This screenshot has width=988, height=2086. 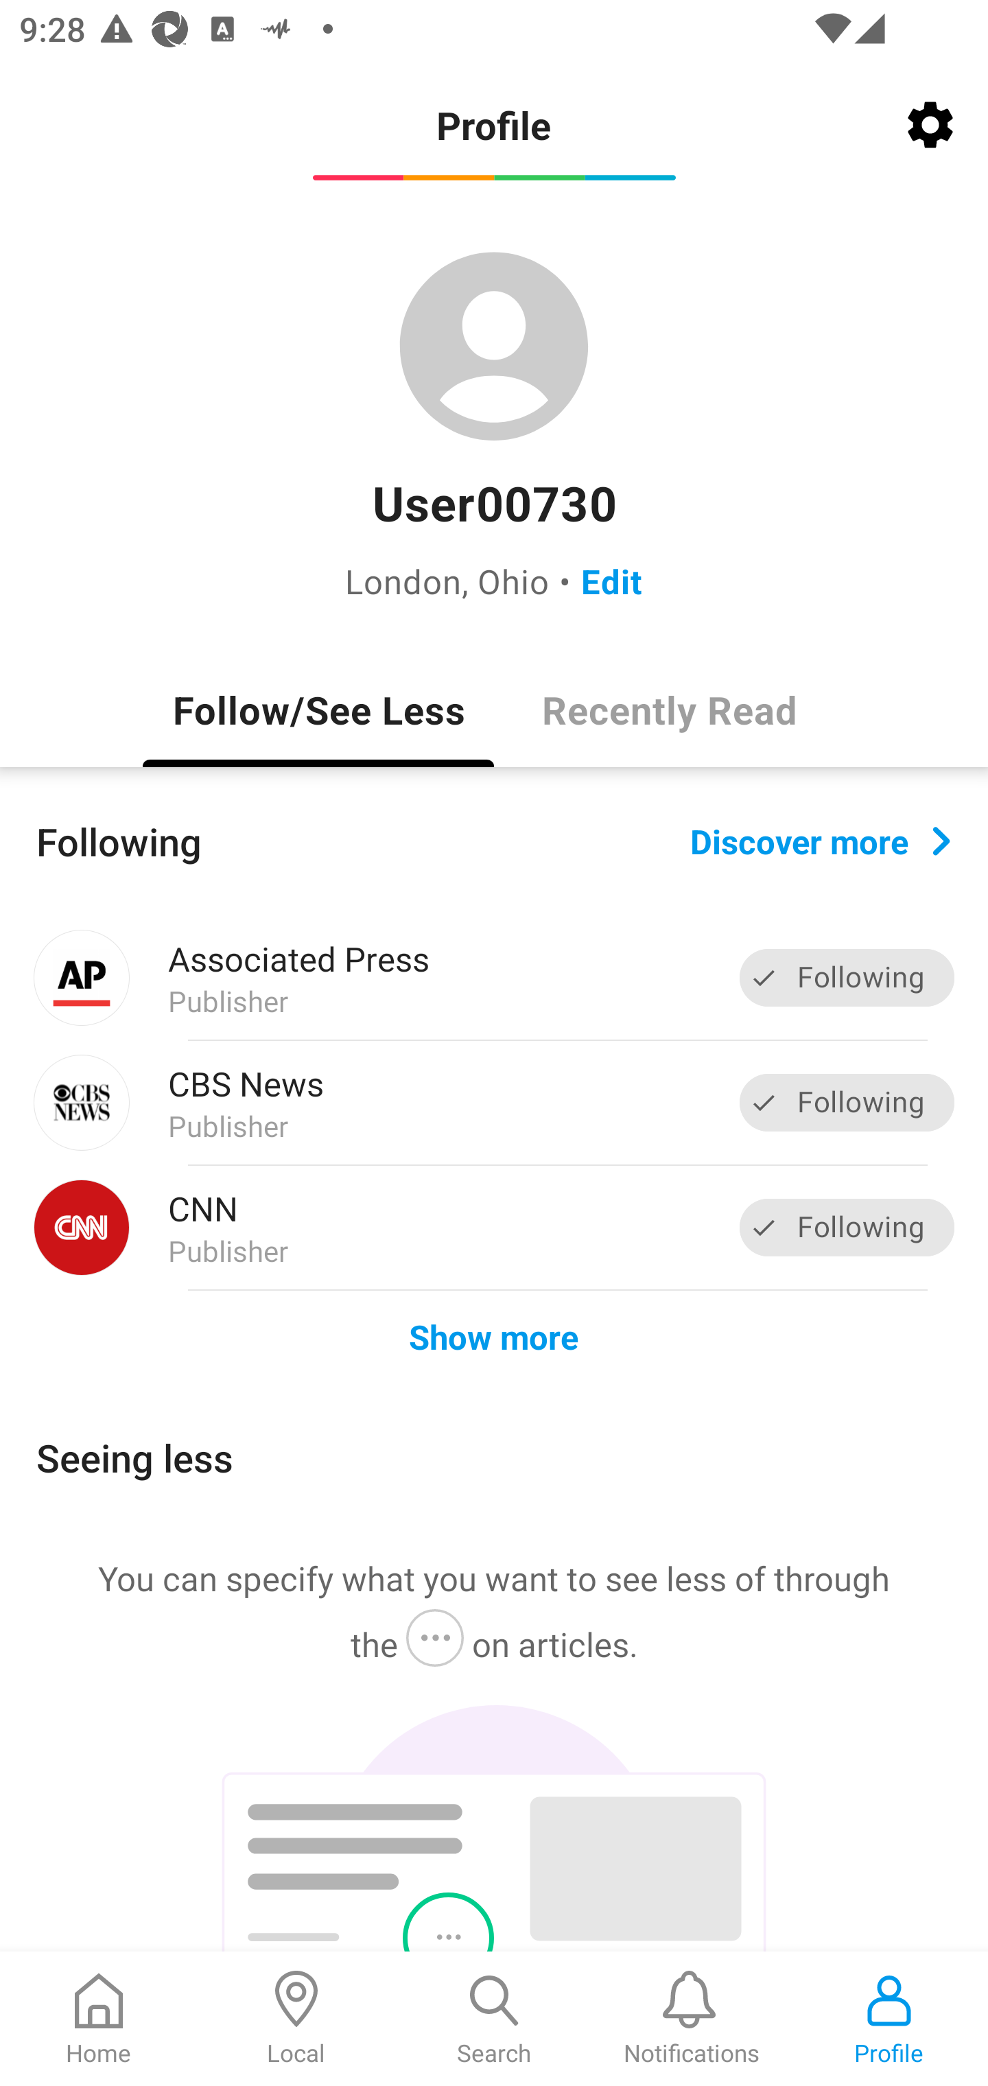 What do you see at coordinates (494, 2019) in the screenshot?
I see `Search` at bounding box center [494, 2019].